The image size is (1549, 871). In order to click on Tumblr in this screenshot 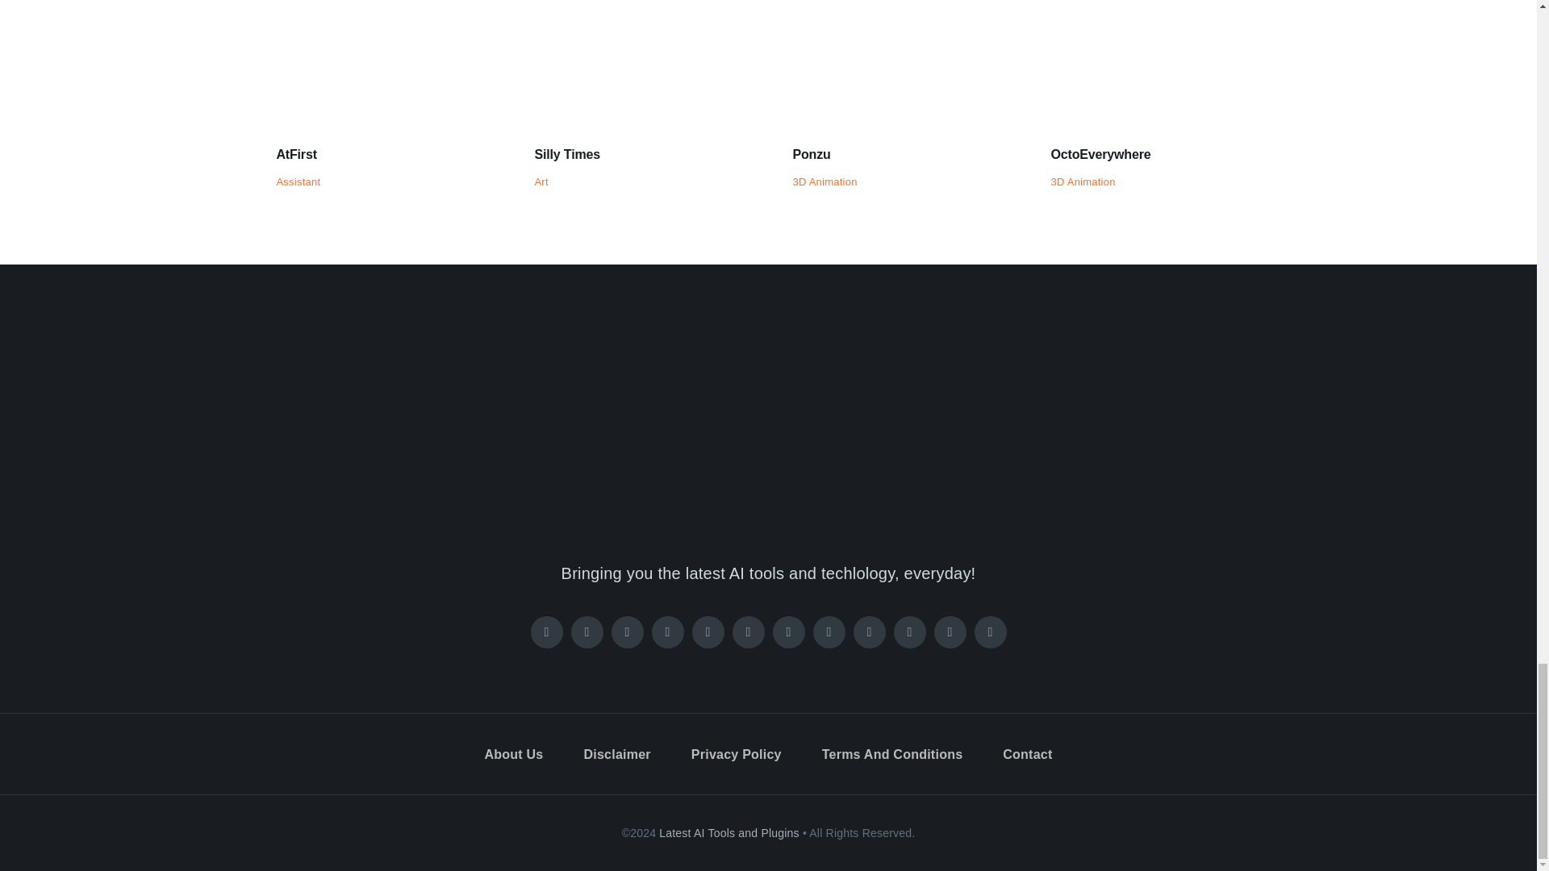, I will do `click(910, 631)`.